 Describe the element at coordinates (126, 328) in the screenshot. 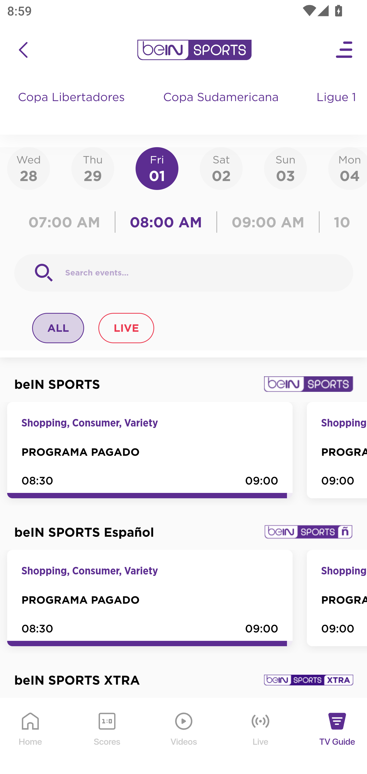

I see `LIVE` at that location.